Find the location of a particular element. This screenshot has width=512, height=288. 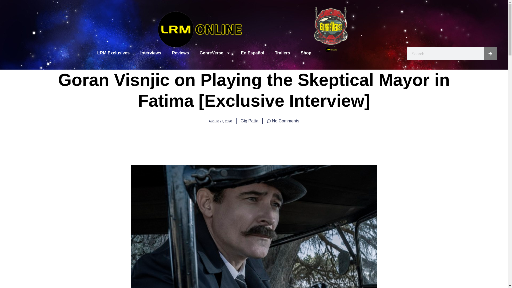

GenreVerse is located at coordinates (215, 53).